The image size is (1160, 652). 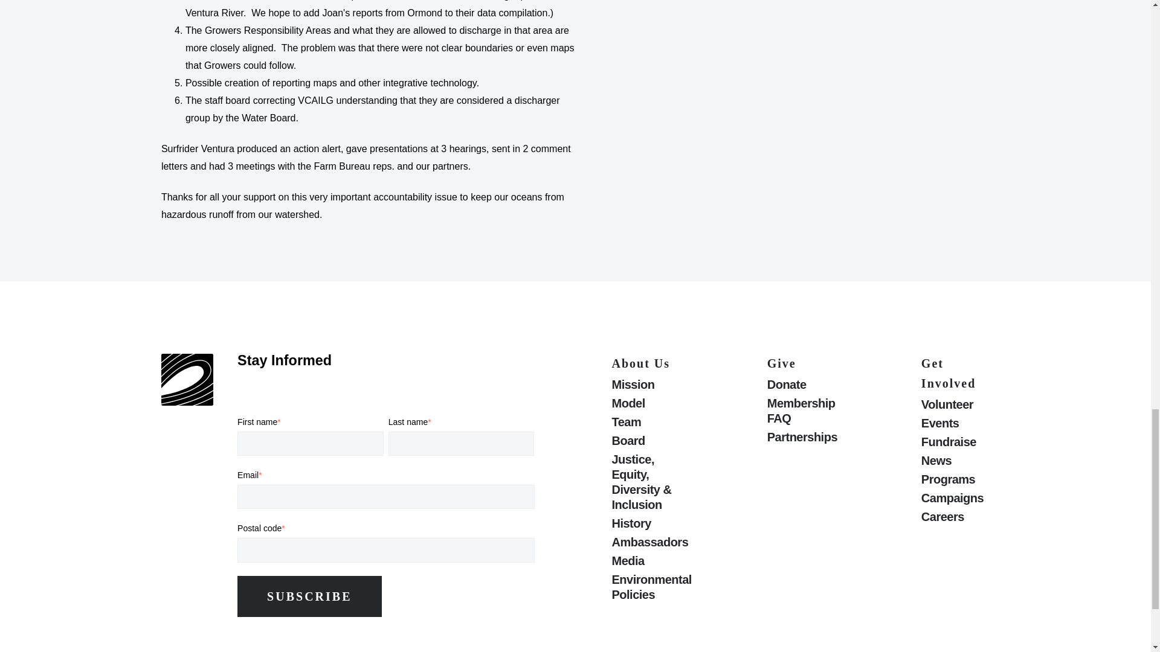 What do you see at coordinates (948, 379) in the screenshot?
I see `Get Involved` at bounding box center [948, 379].